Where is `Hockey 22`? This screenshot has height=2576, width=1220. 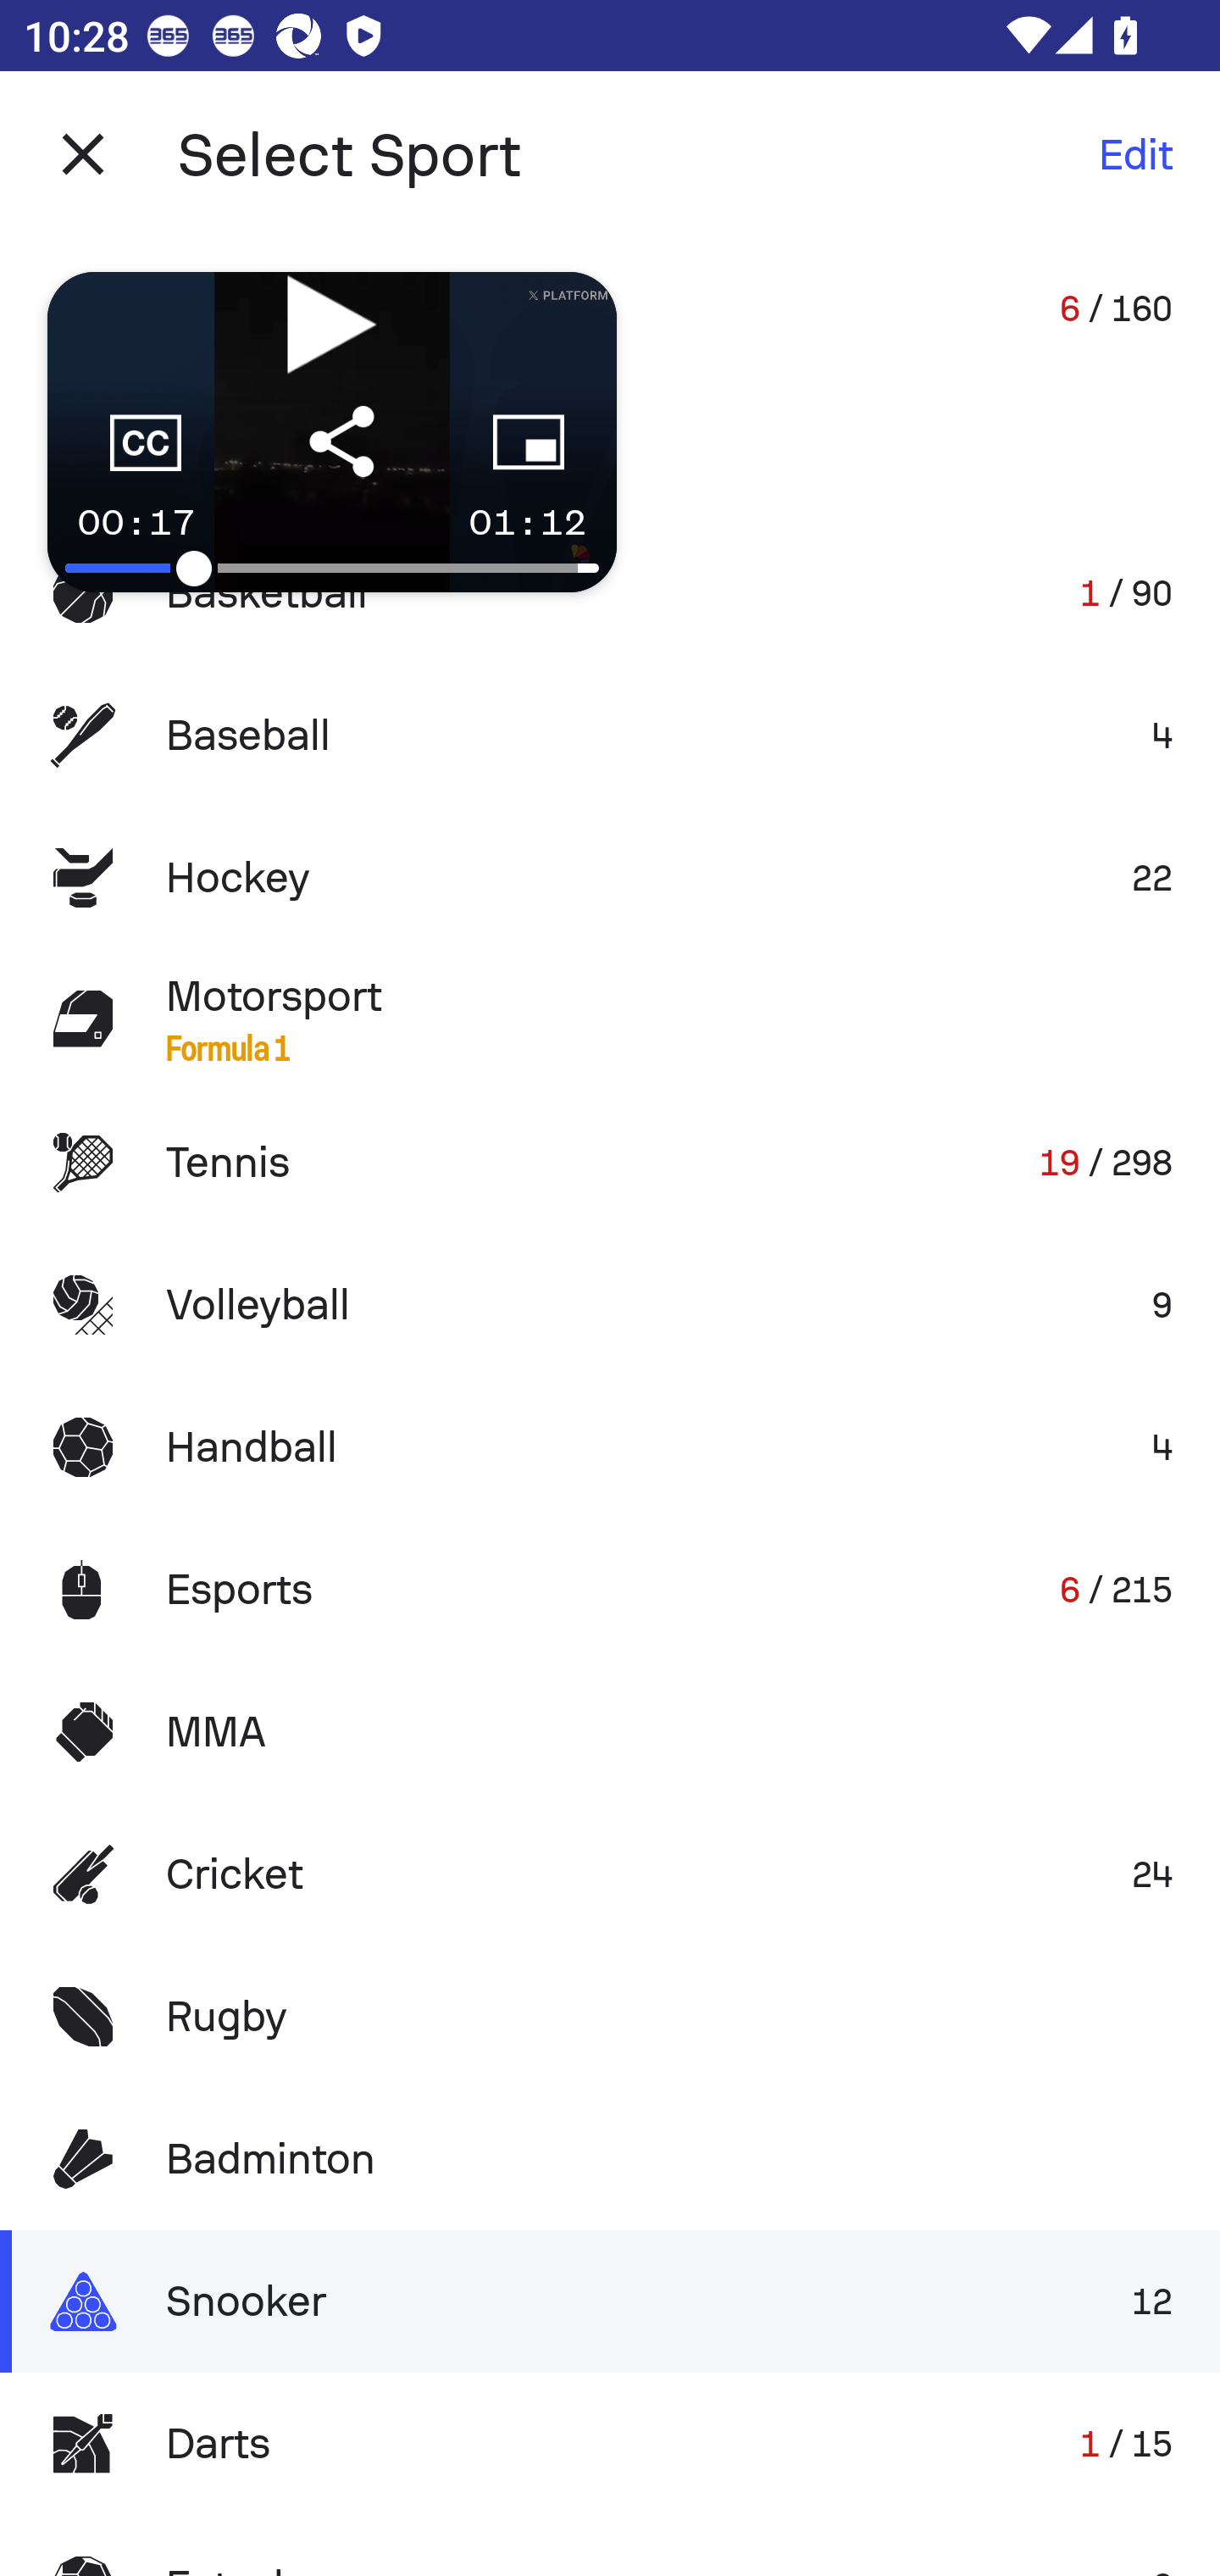 Hockey 22 is located at coordinates (610, 876).